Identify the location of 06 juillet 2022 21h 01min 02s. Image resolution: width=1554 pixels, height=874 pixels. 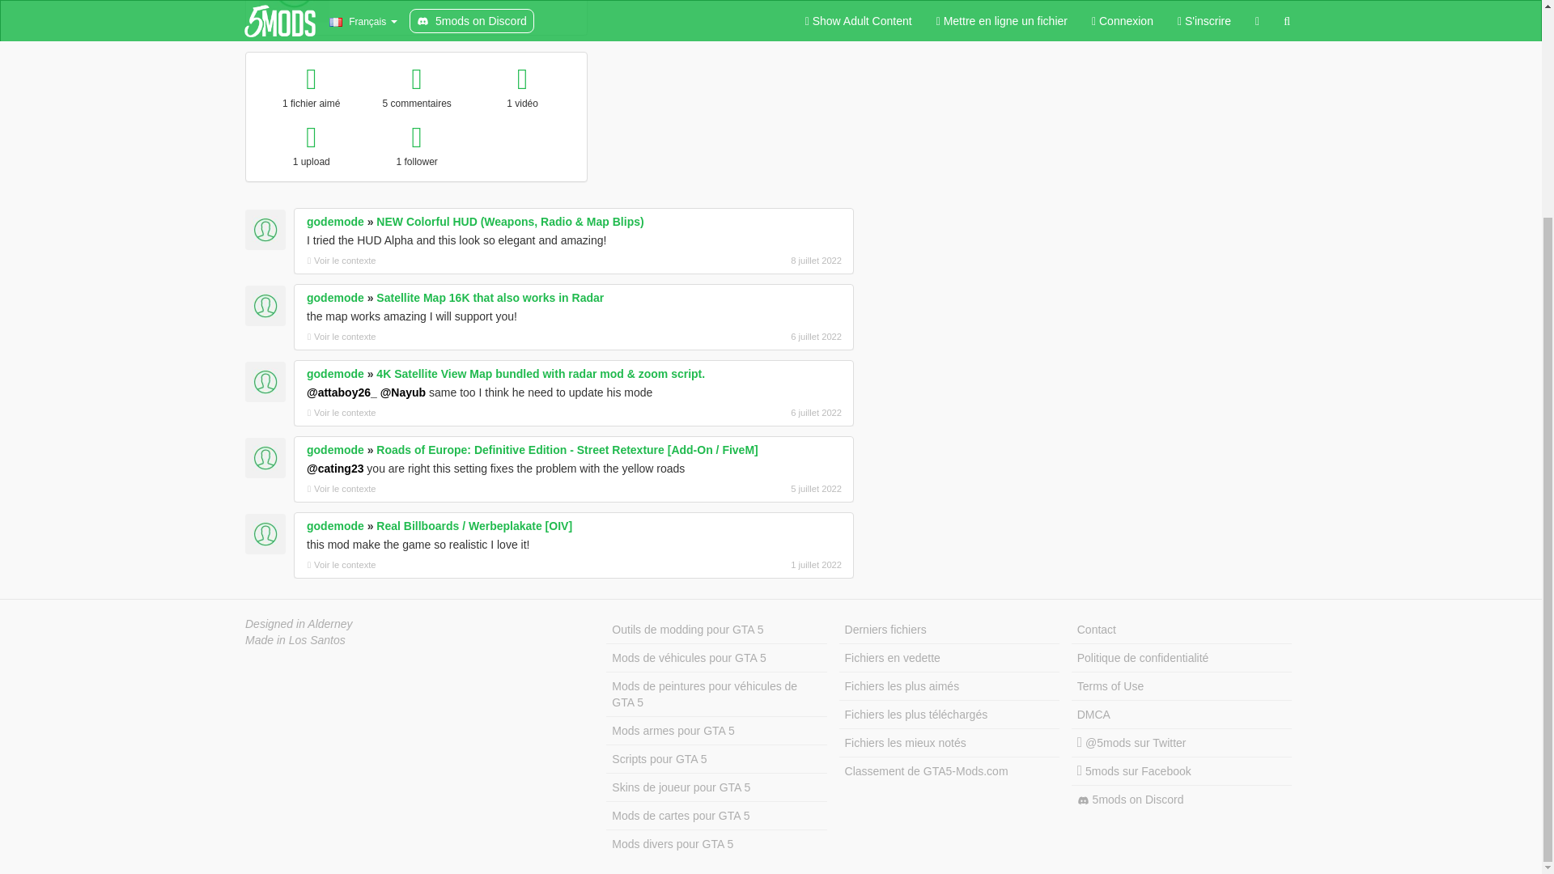
(756, 413).